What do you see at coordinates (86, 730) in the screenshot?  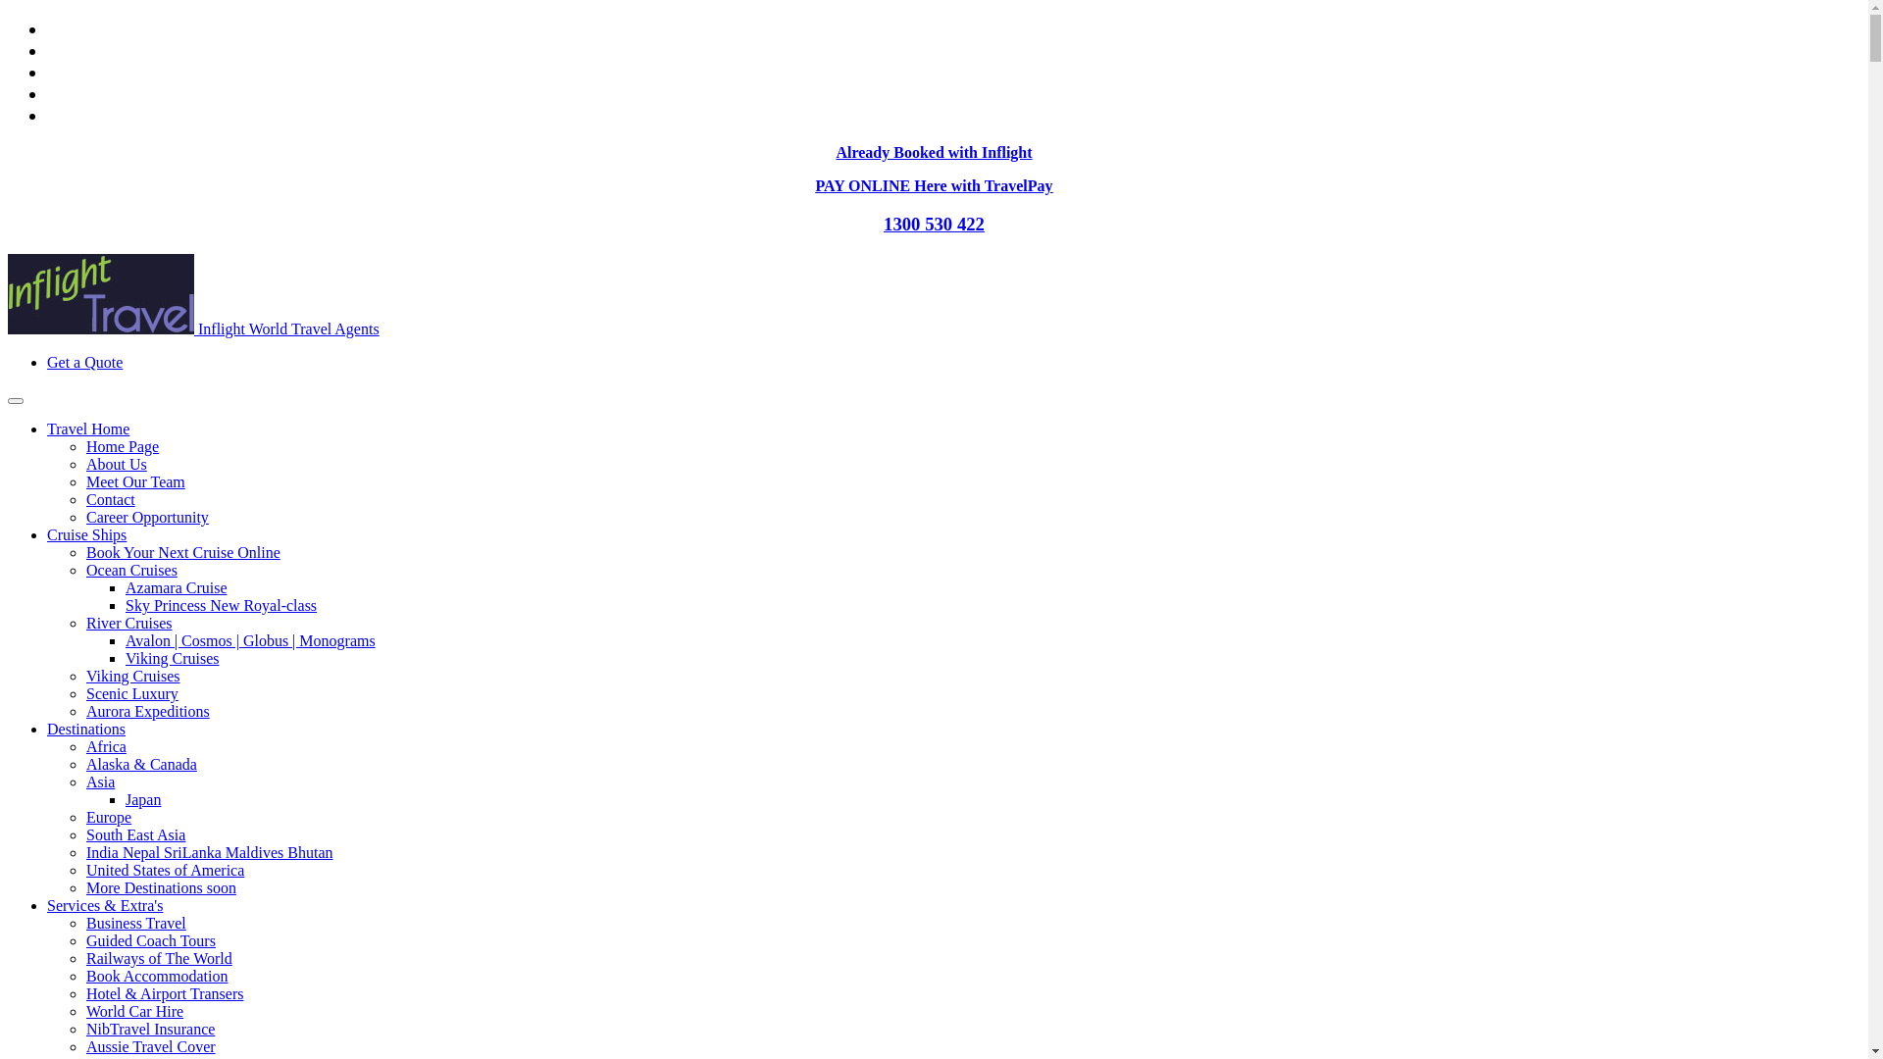 I see `Destinations` at bounding box center [86, 730].